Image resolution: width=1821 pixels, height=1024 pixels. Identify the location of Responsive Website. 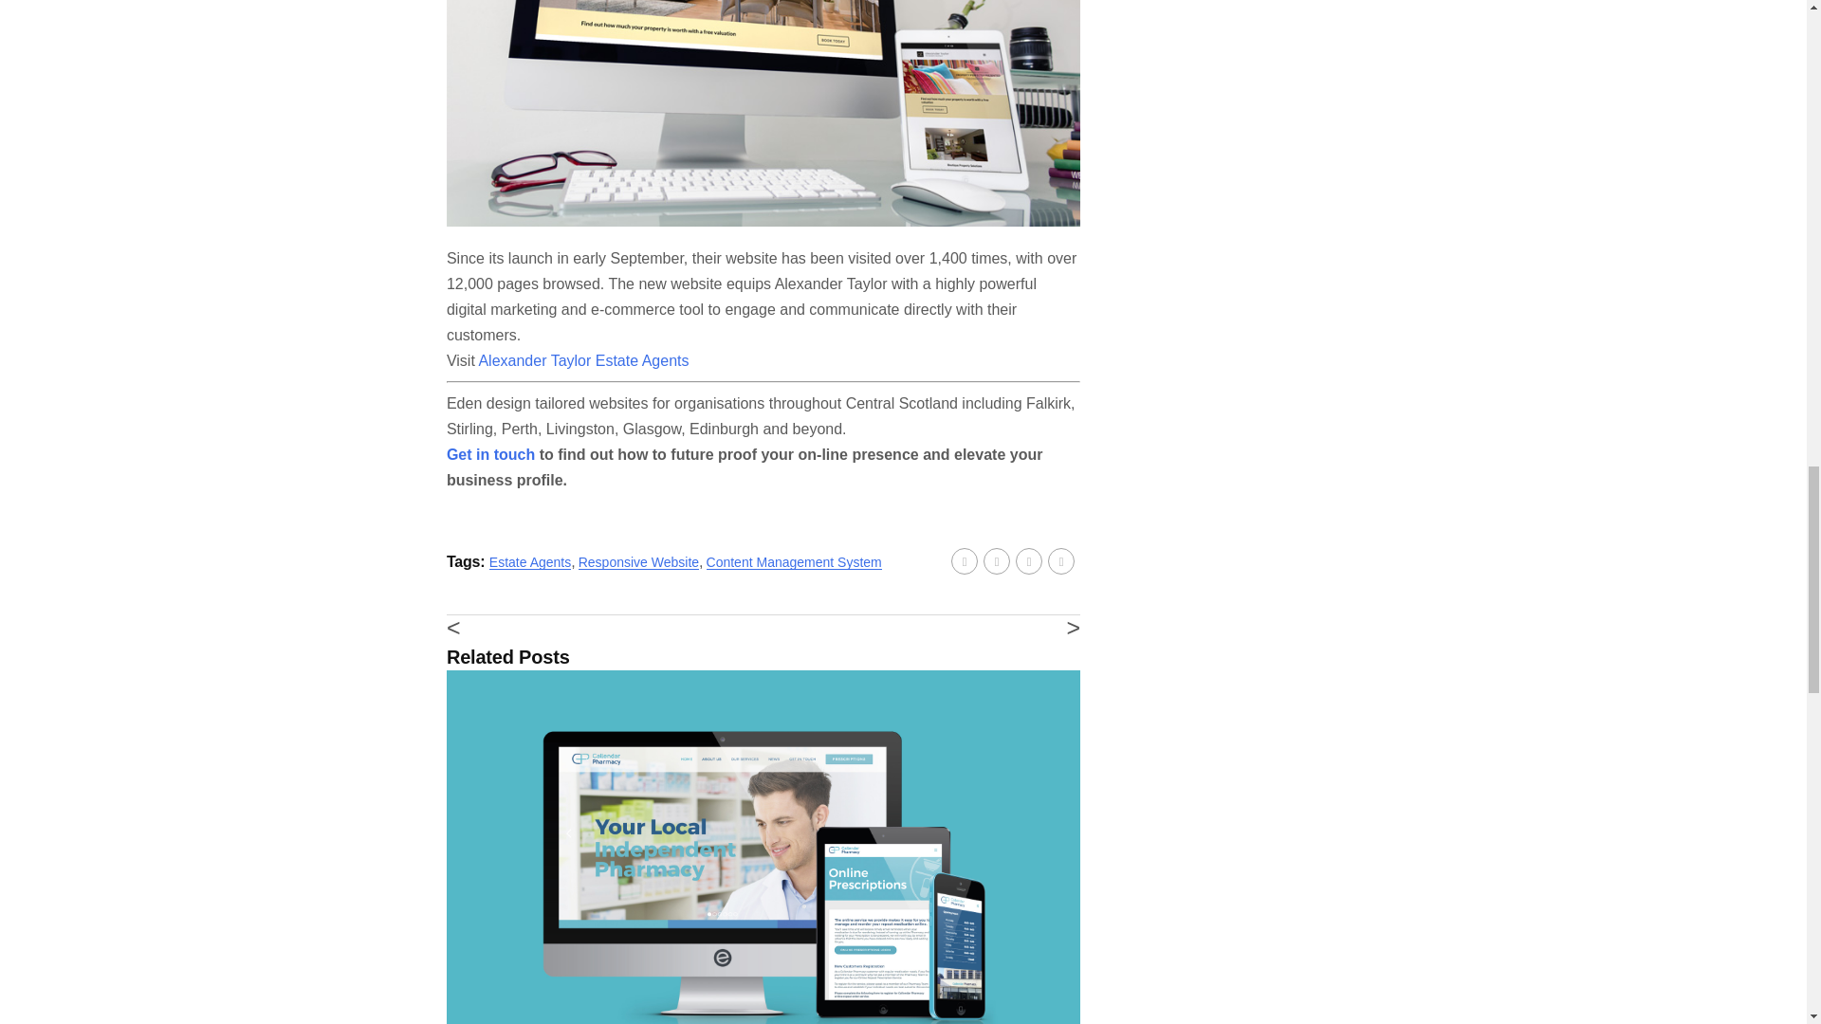
(639, 561).